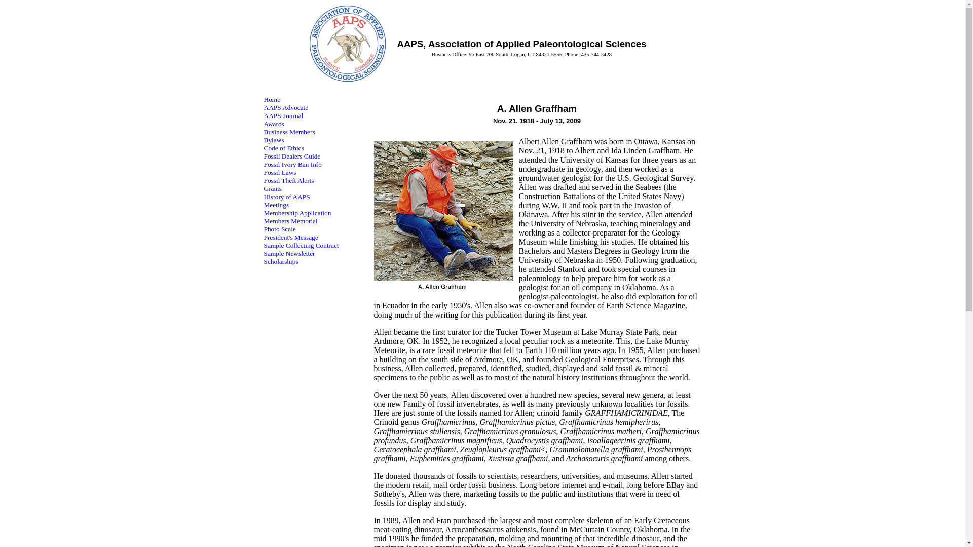  I want to click on Grants, so click(273, 188).